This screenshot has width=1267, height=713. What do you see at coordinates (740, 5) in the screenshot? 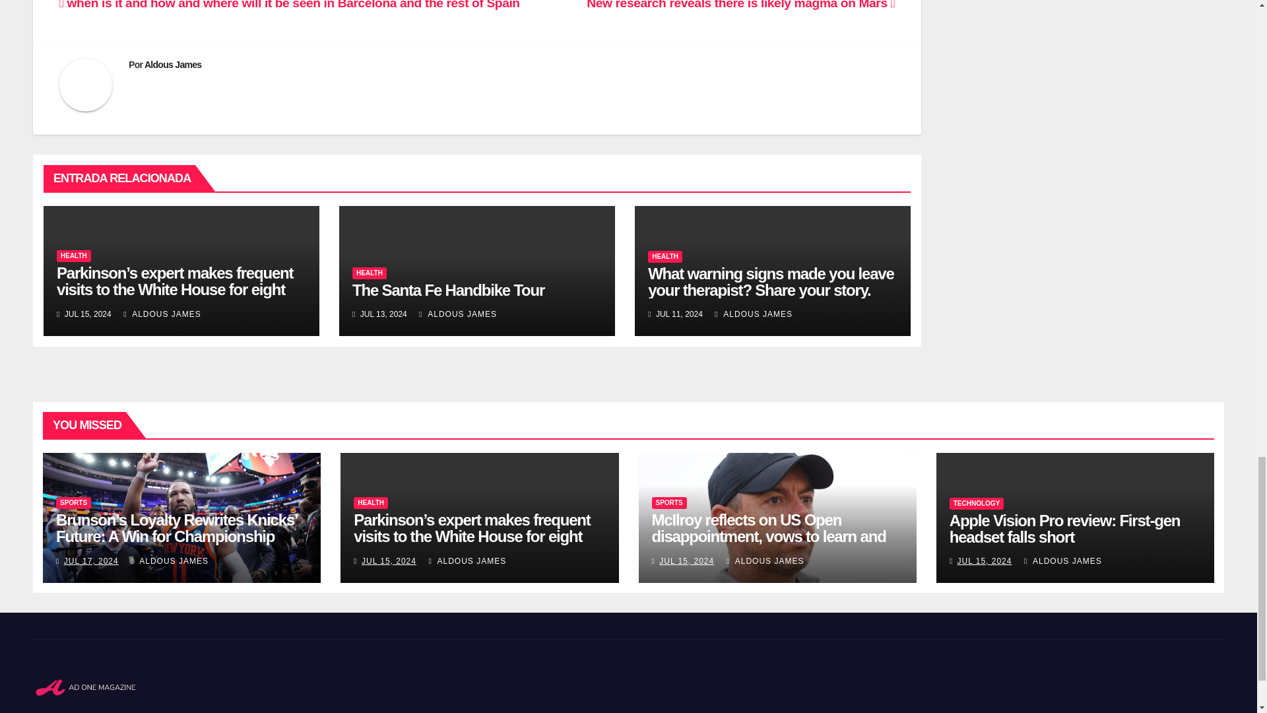
I see `New research reveals there is likely magma on Mars` at bounding box center [740, 5].